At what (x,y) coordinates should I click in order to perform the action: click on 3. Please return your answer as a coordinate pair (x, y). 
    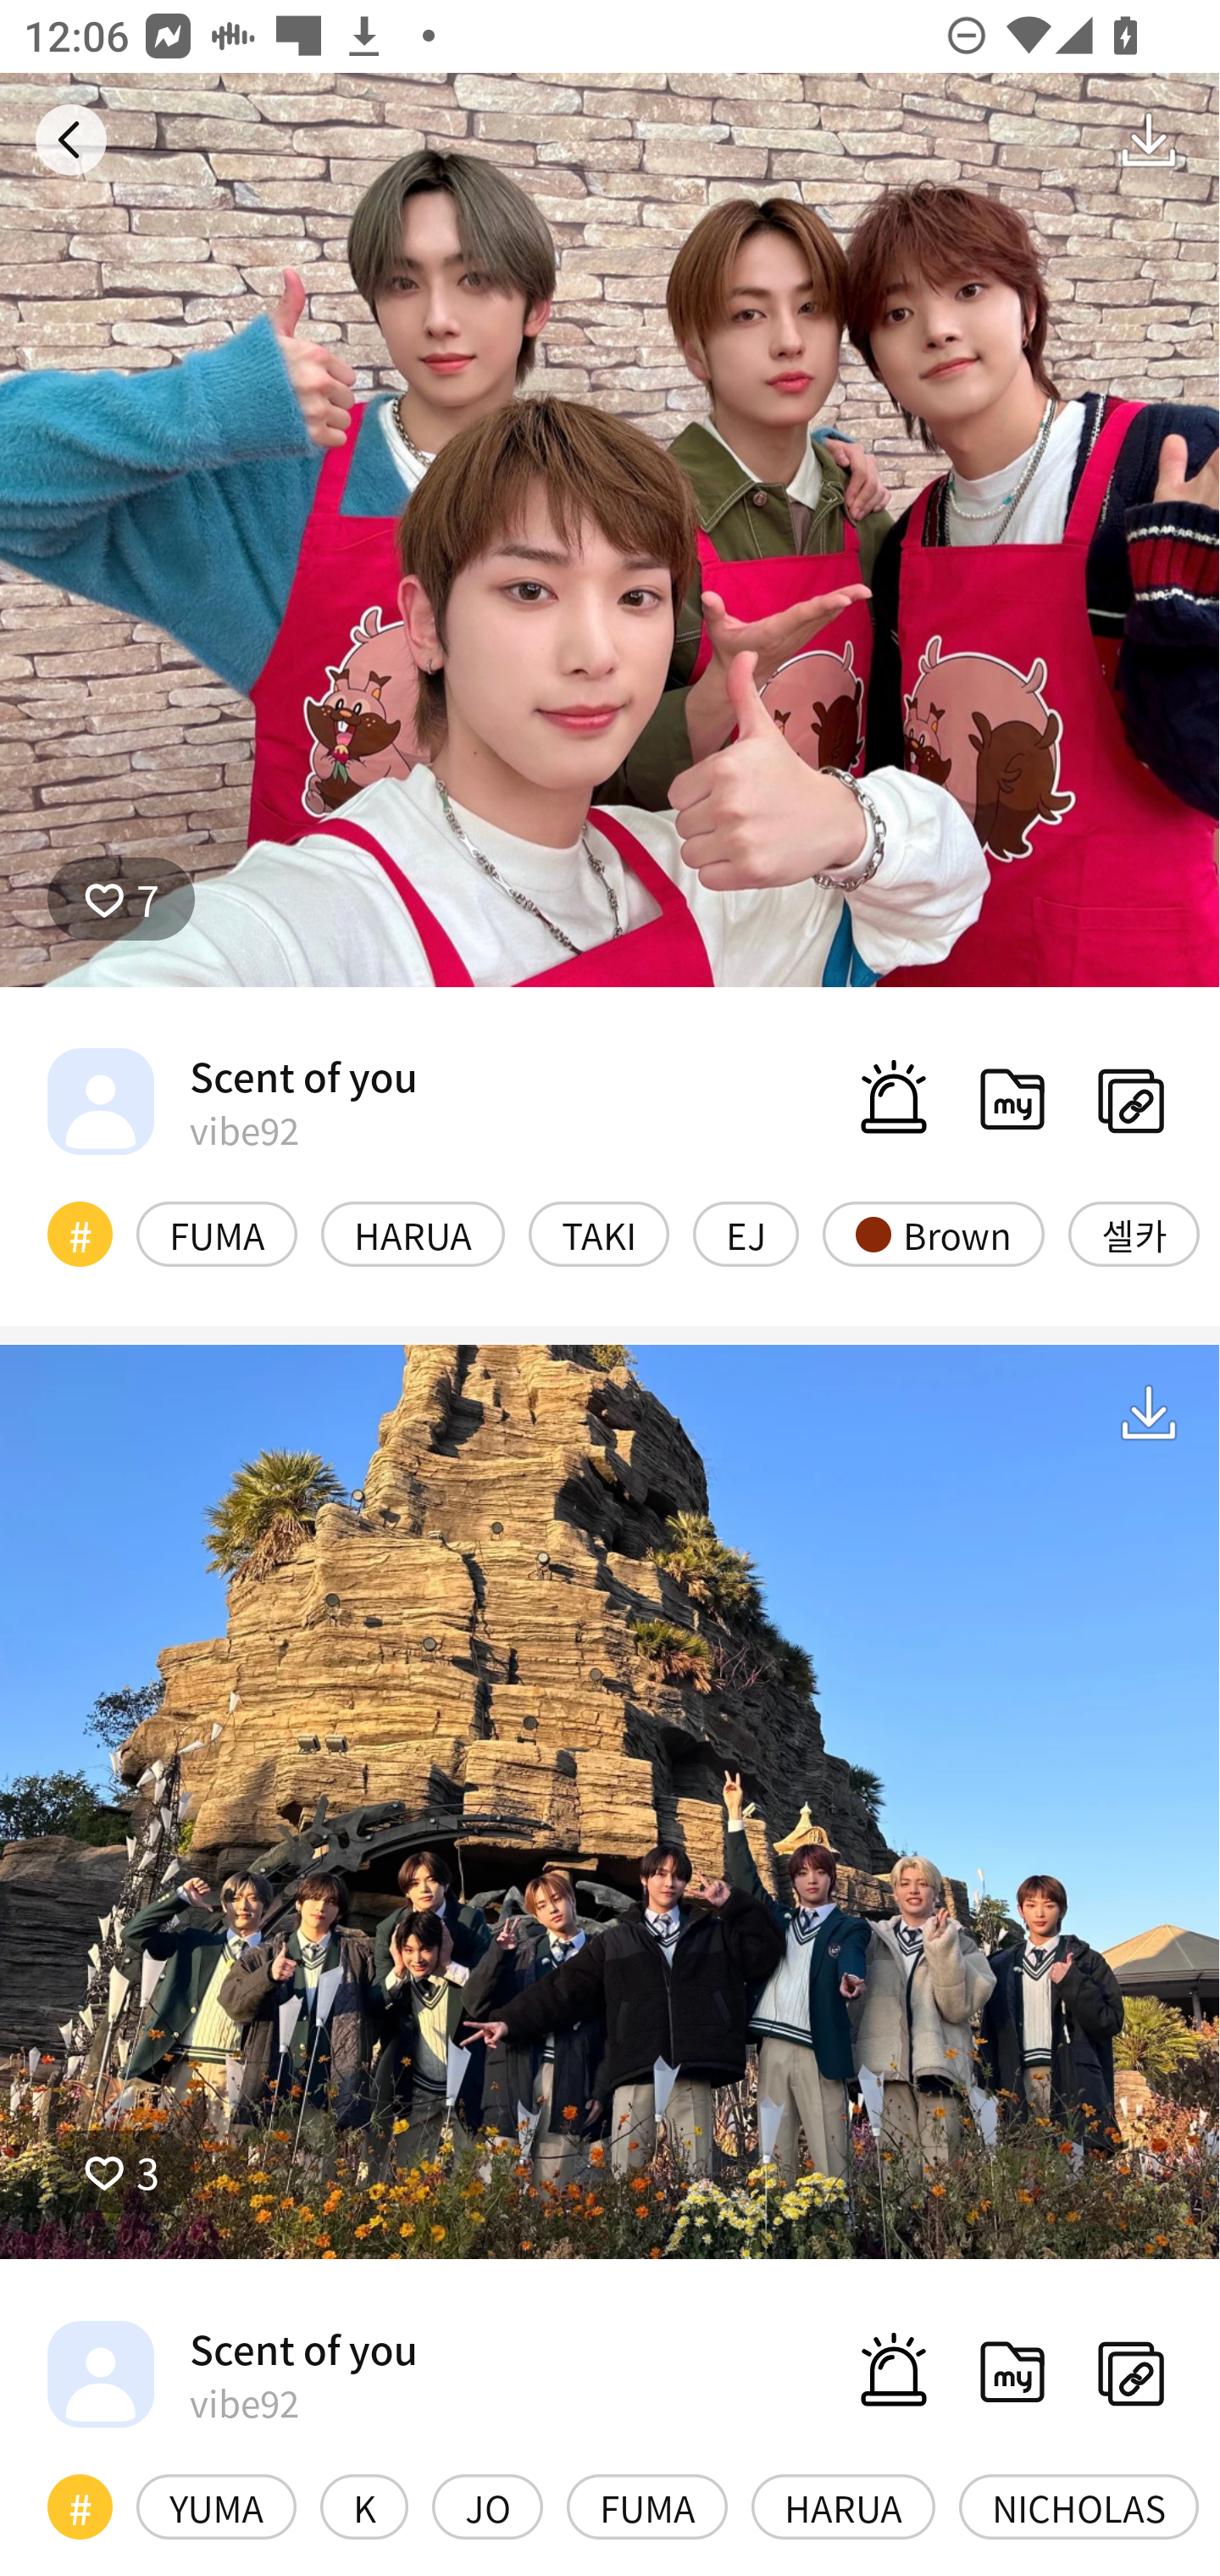
    Looking at the image, I should click on (610, 1802).